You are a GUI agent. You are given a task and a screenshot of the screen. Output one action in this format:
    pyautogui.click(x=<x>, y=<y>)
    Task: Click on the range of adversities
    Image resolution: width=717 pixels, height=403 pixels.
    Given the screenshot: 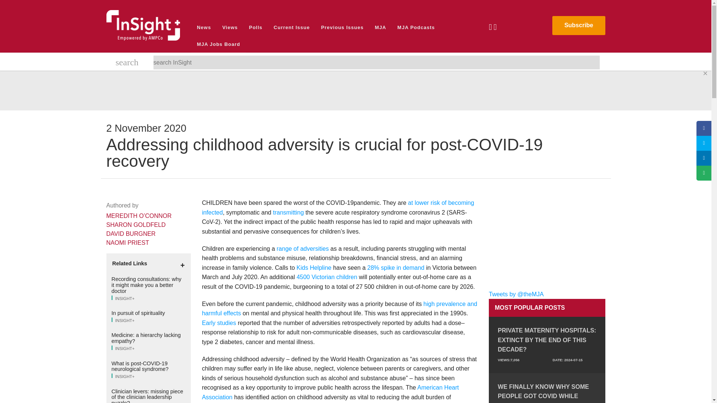 What is the action you would take?
    pyautogui.click(x=303, y=249)
    